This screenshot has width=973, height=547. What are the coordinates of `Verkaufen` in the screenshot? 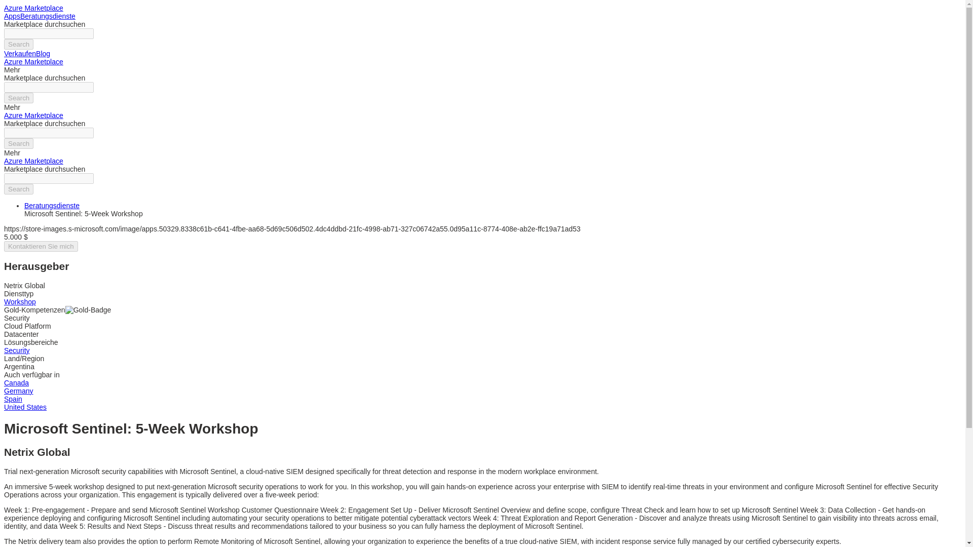 It's located at (20, 54).